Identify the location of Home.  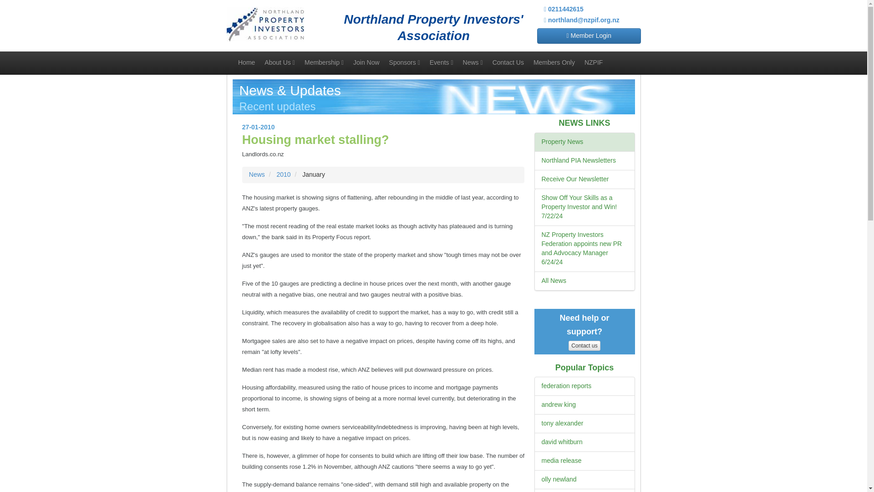
(246, 62).